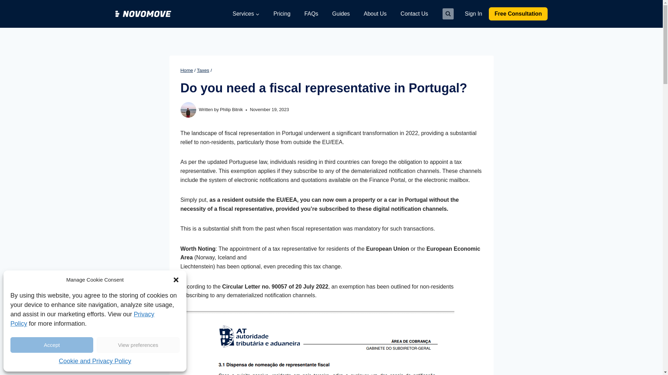 Image resolution: width=668 pixels, height=375 pixels. What do you see at coordinates (82, 319) in the screenshot?
I see `Privacy Policy` at bounding box center [82, 319].